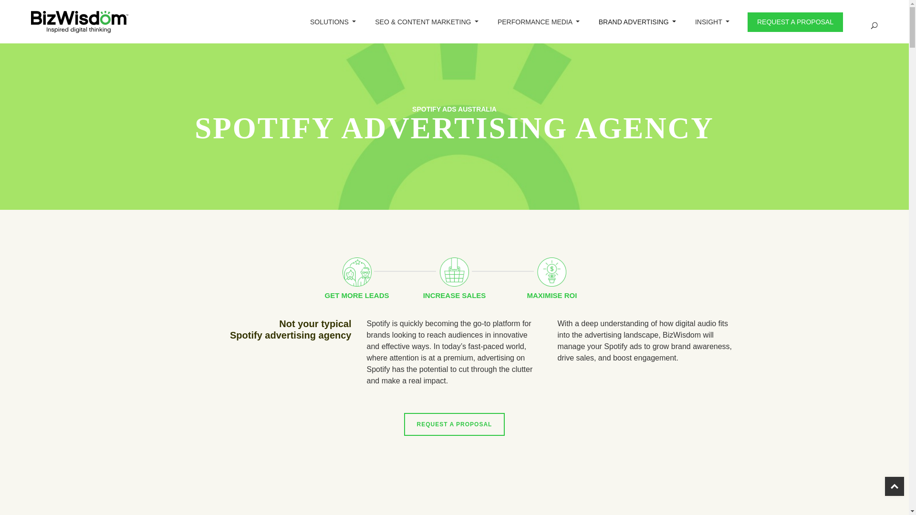  I want to click on INSIGHT, so click(712, 21).